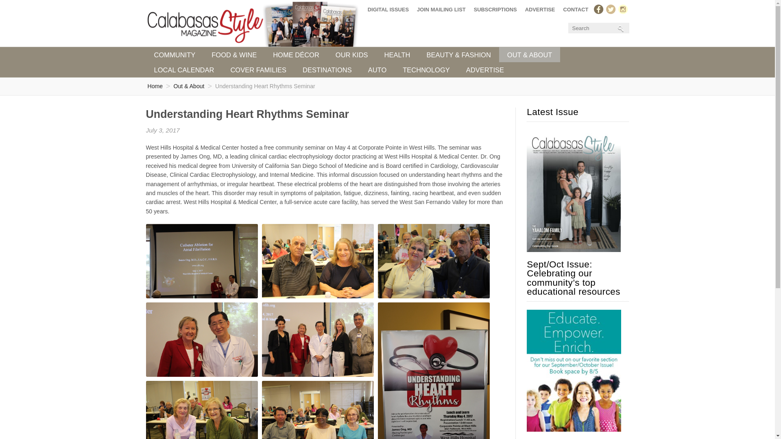 This screenshot has height=439, width=781. I want to click on AUTO, so click(377, 70).